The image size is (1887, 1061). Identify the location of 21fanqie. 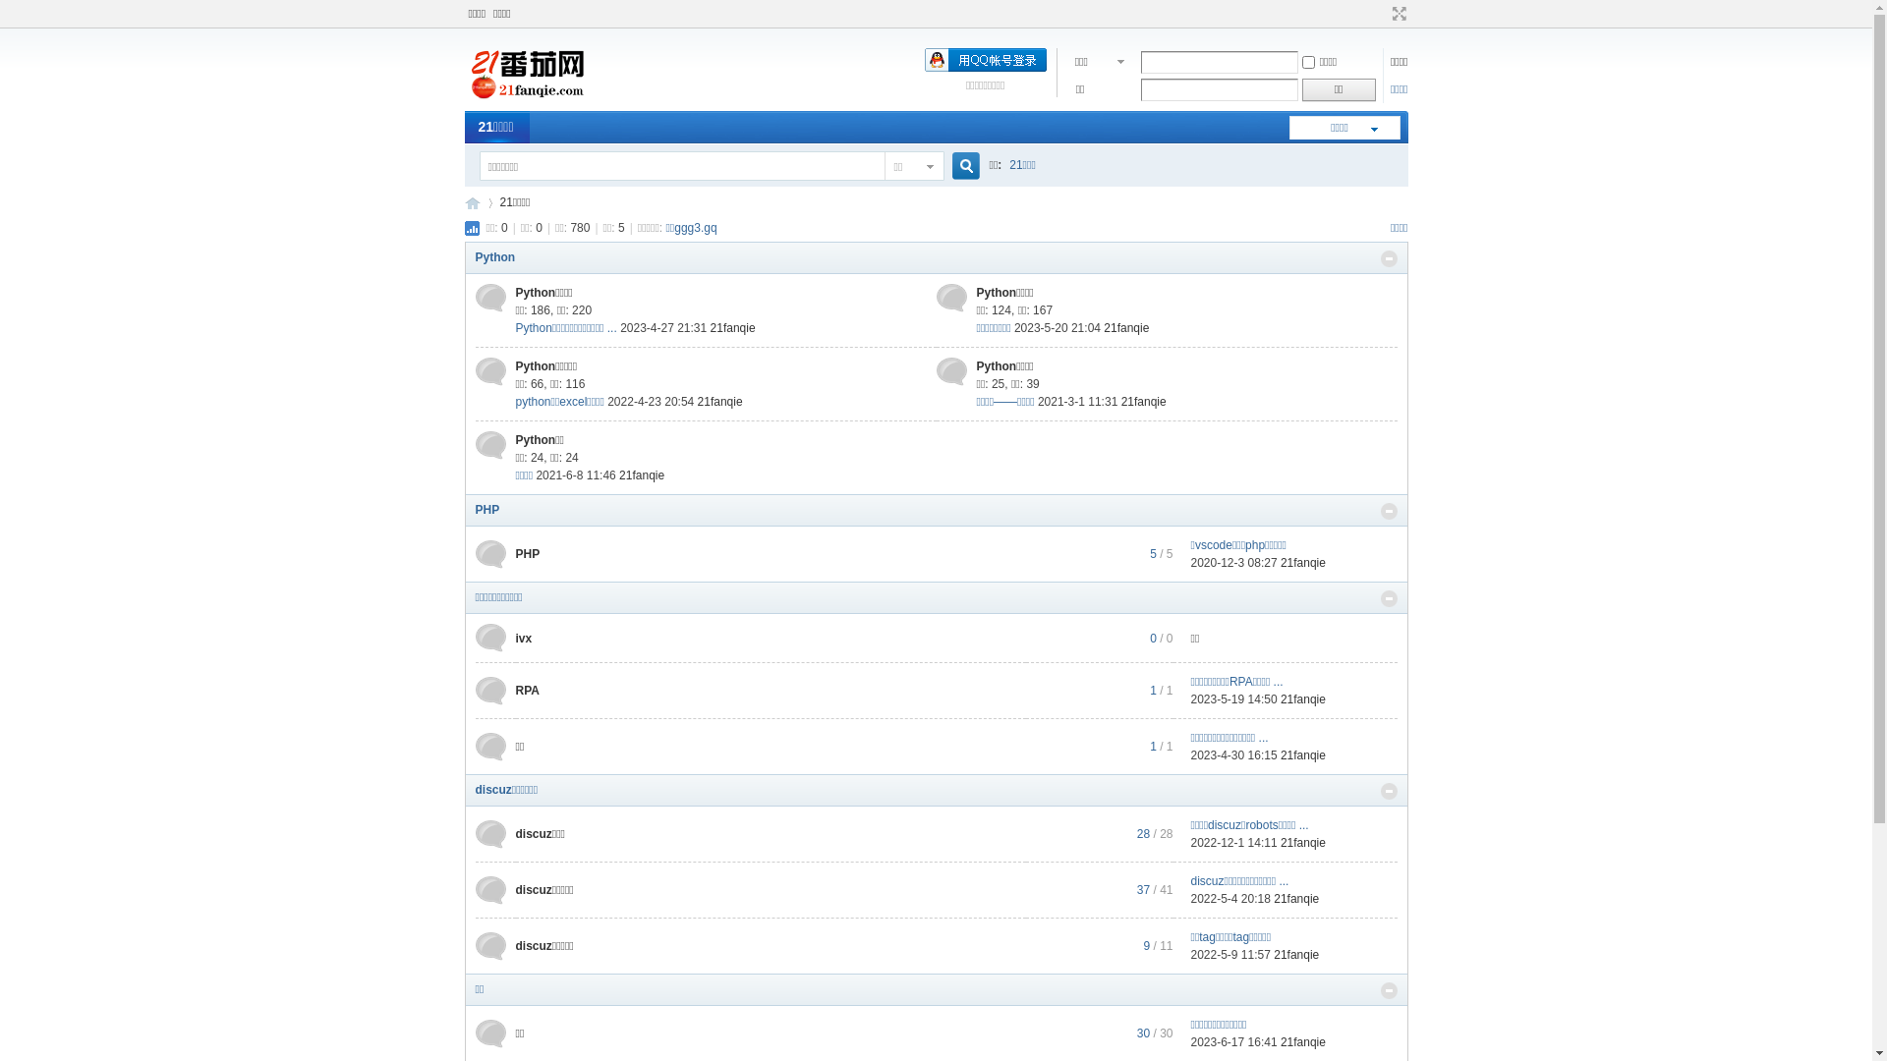
(1144, 402).